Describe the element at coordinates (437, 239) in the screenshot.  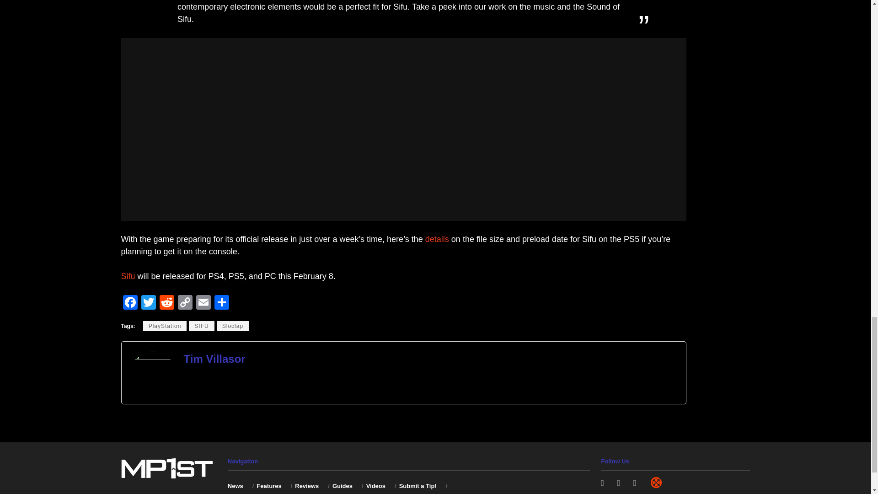
I see `details` at that location.